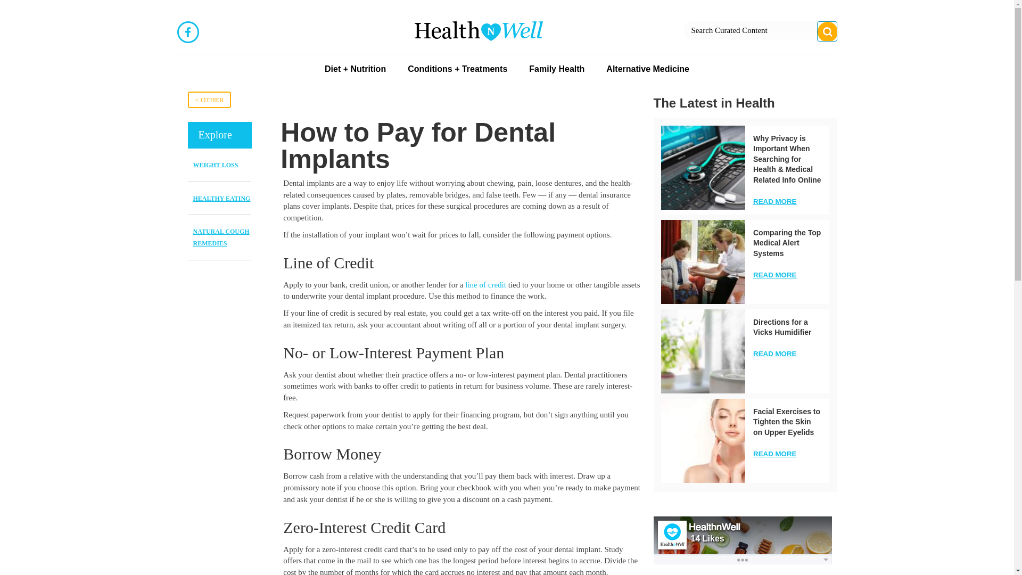 Image resolution: width=1022 pixels, height=575 pixels. What do you see at coordinates (221, 199) in the screenshot?
I see `HEALTHY EATING` at bounding box center [221, 199].